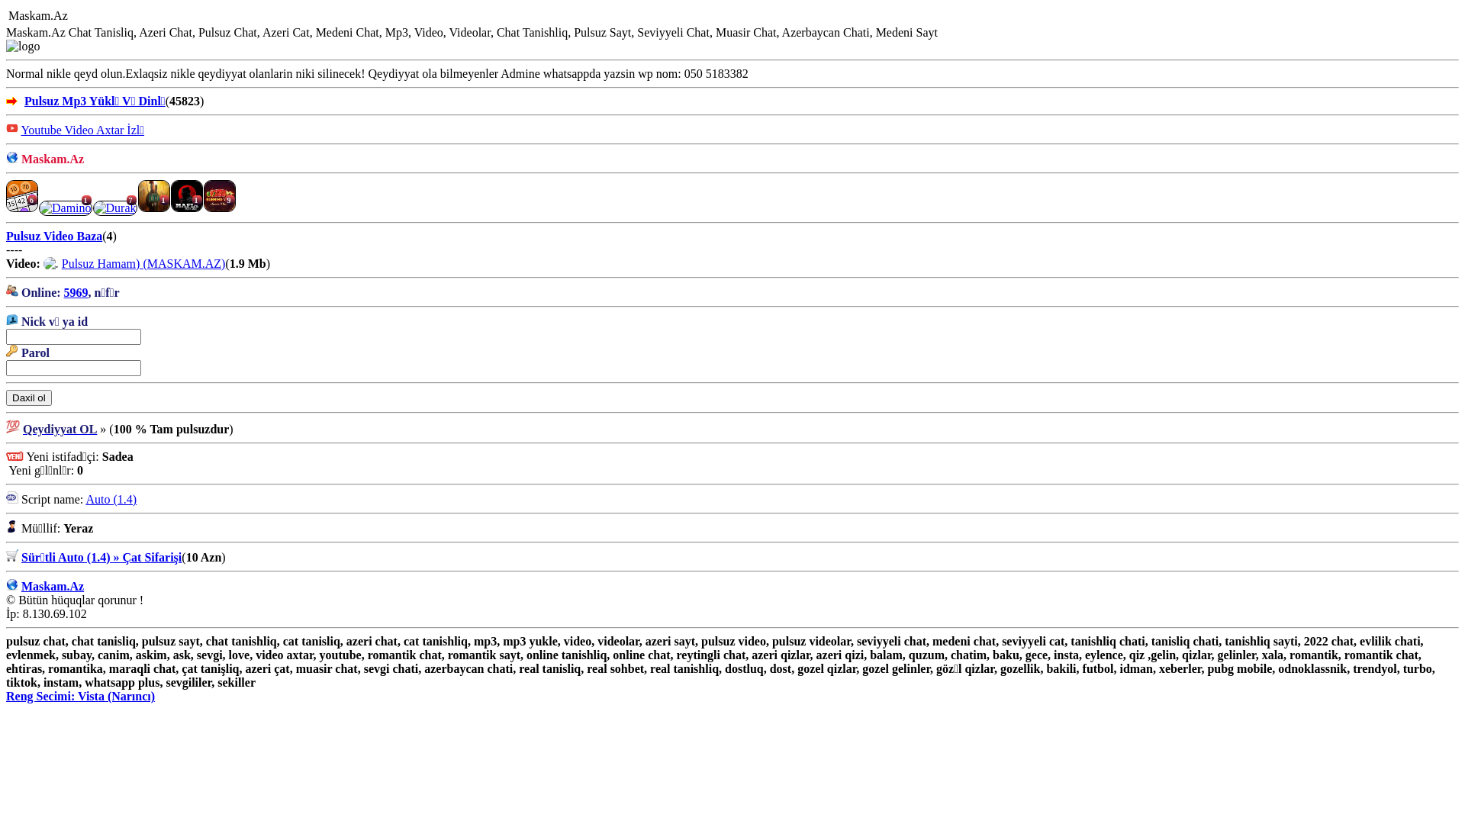  I want to click on 5969, so click(76, 293).